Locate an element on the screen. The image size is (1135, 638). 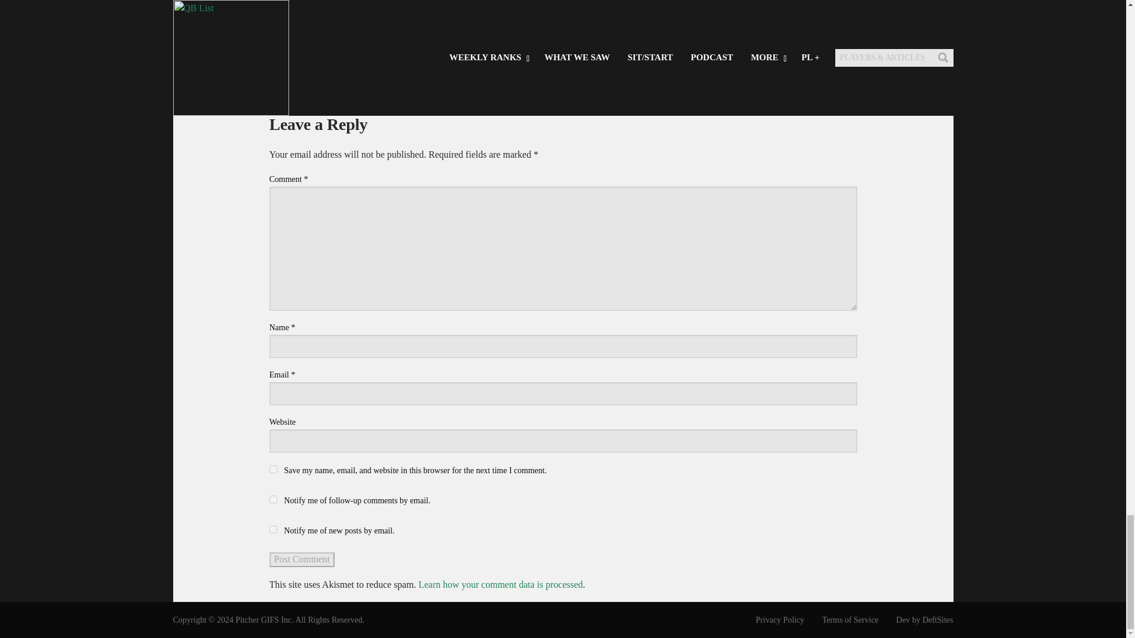
Learn how your comment data is processed is located at coordinates (501, 584).